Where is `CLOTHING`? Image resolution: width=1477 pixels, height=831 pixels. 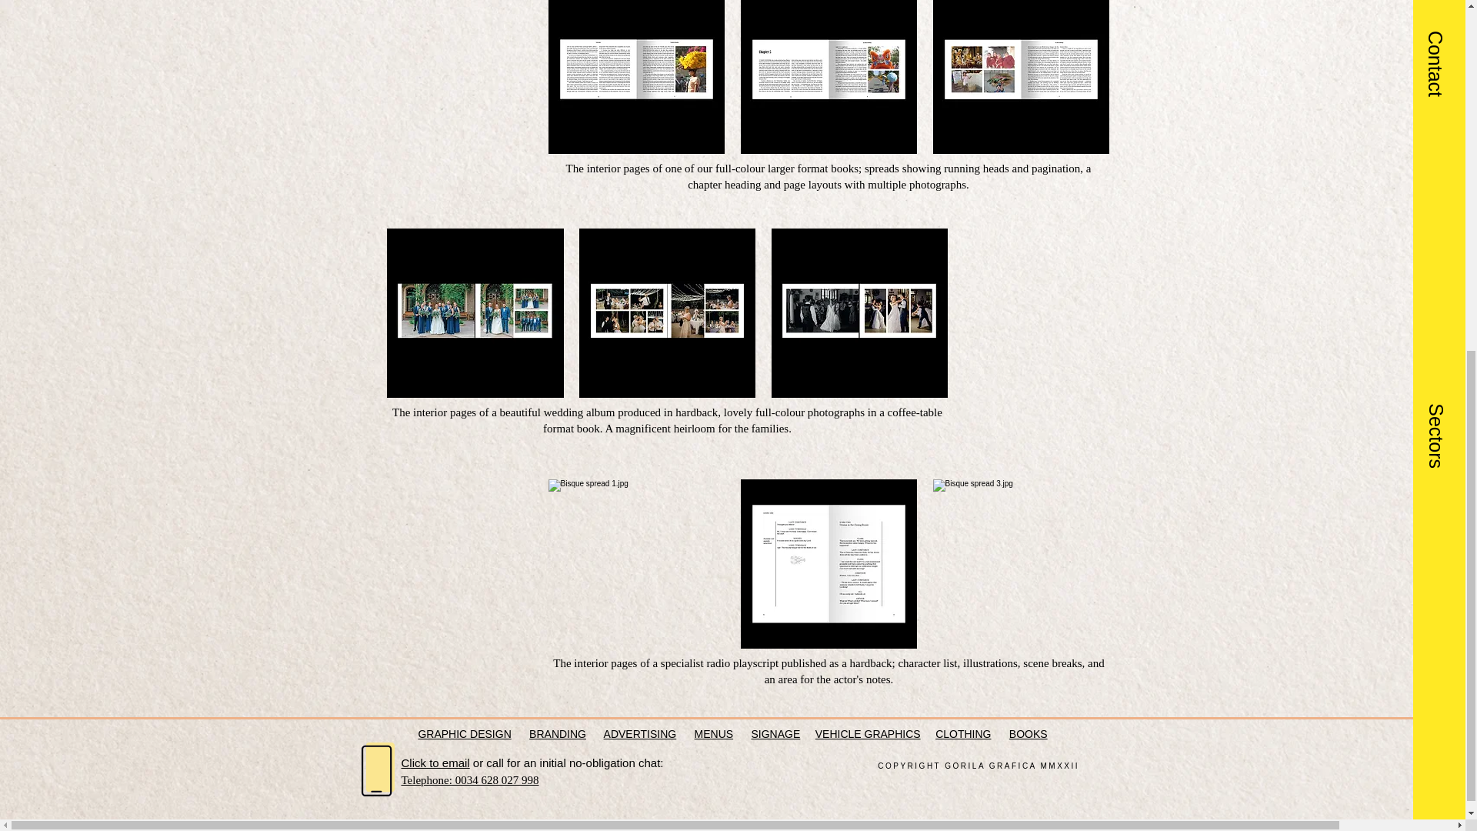 CLOTHING is located at coordinates (963, 734).